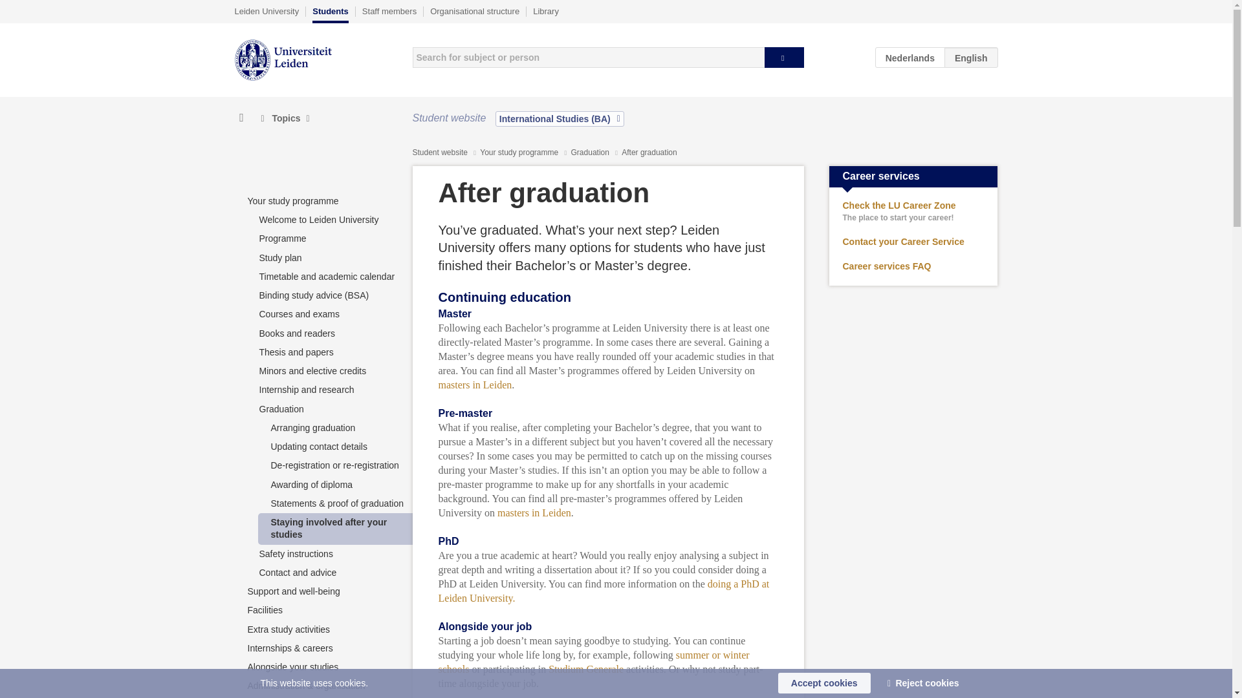  I want to click on Study plan , so click(279, 257).